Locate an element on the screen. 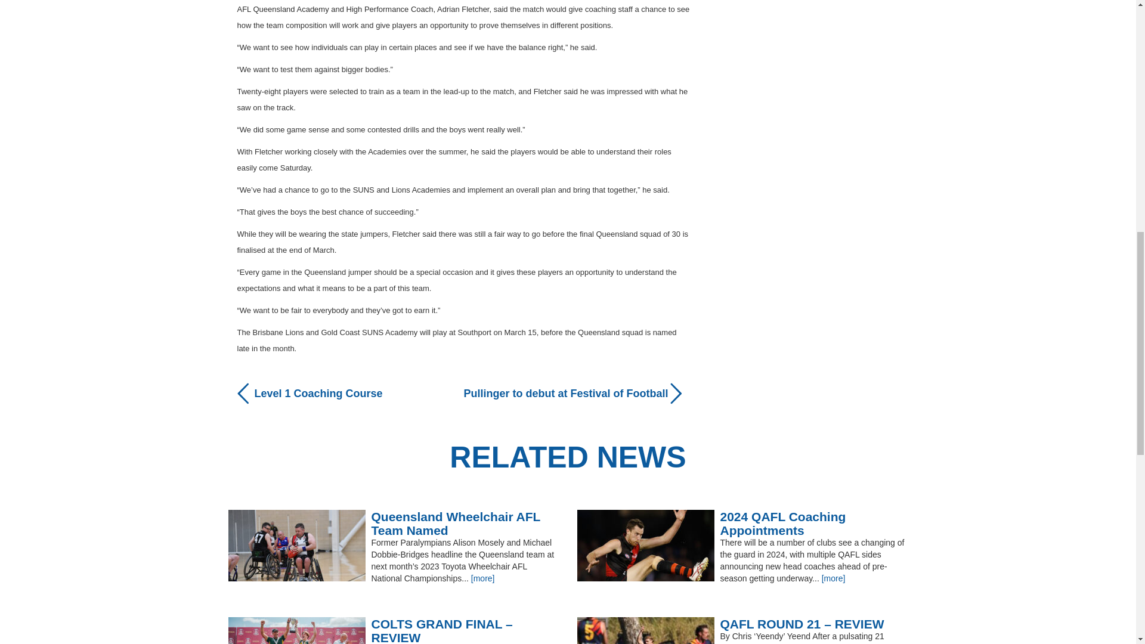  Queensland Wheelchair AFL Team Named is located at coordinates (393, 524).